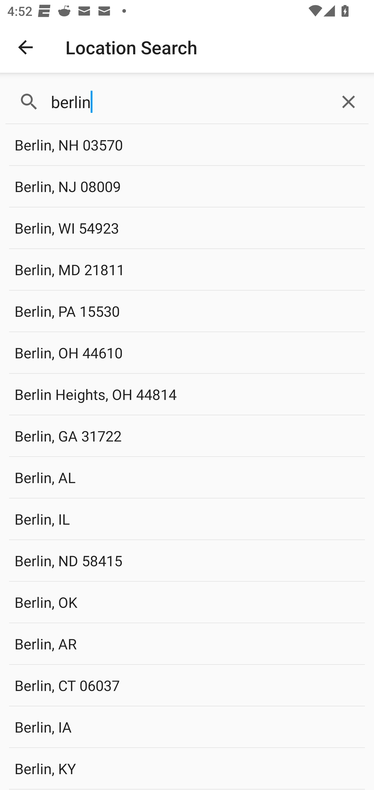 Image resolution: width=374 pixels, height=790 pixels. Describe the element at coordinates (187, 789) in the screenshot. I see `Berlin, MA 01503` at that location.